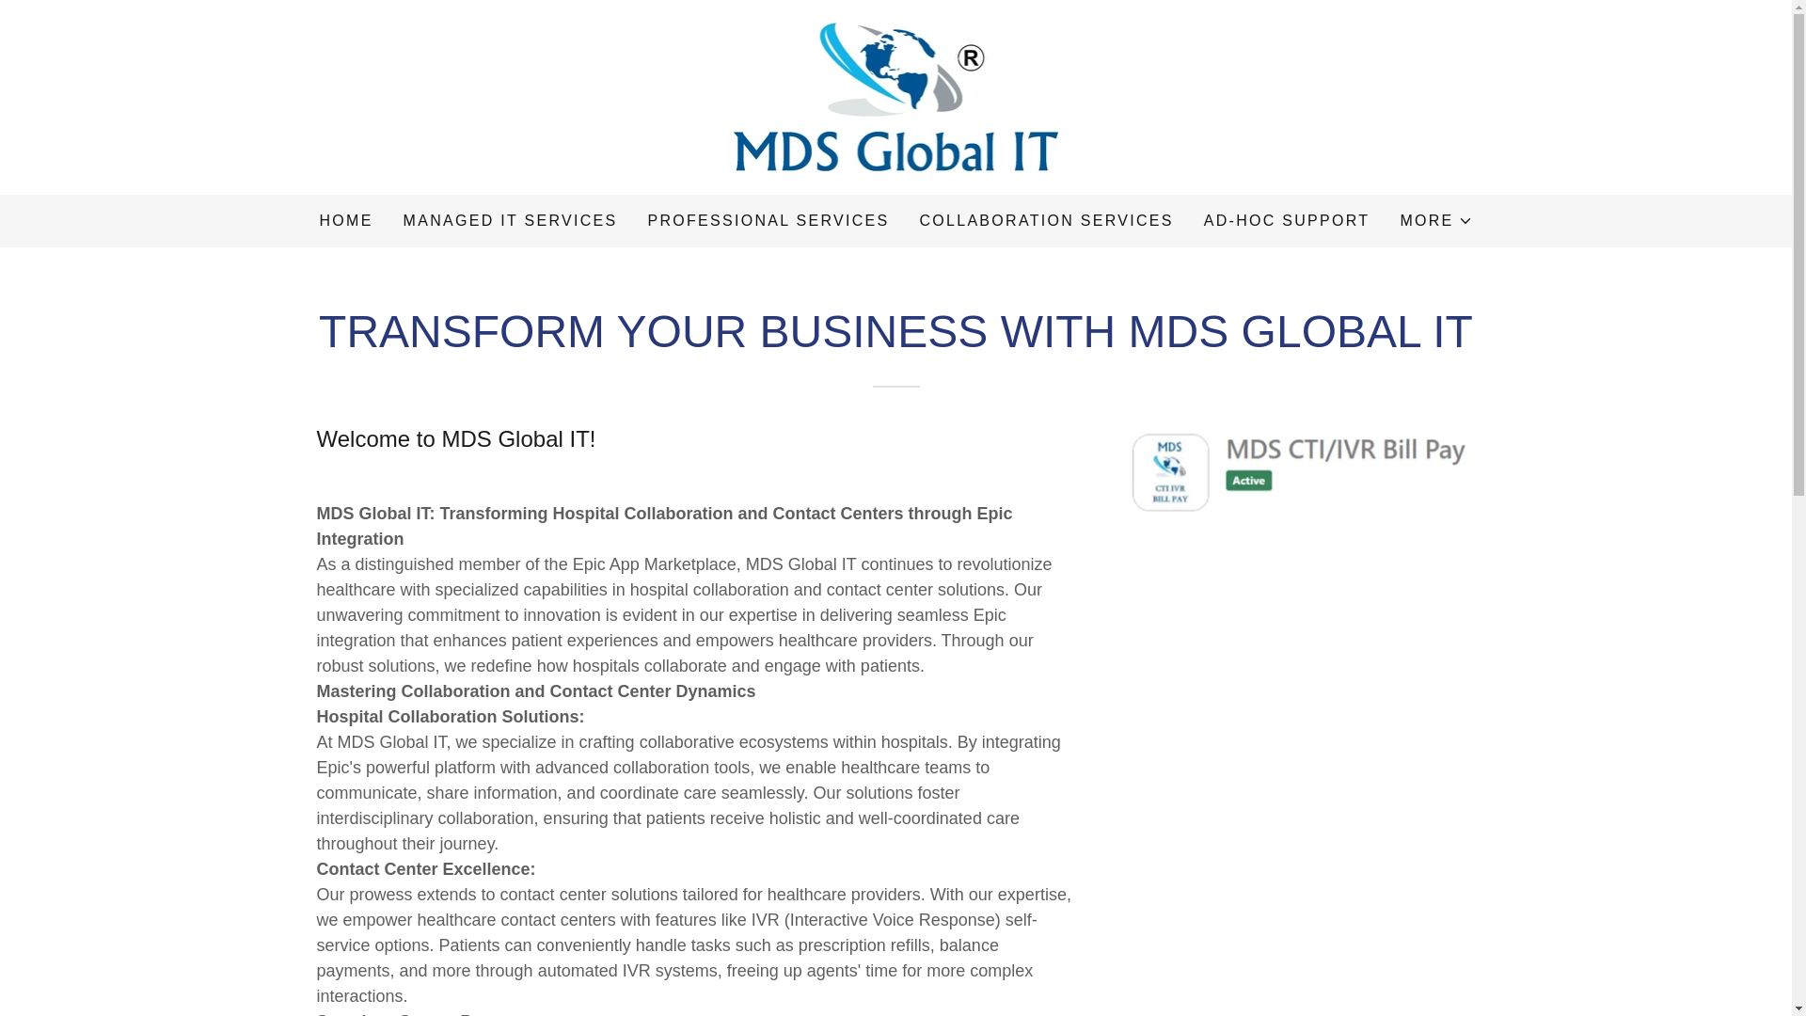  I want to click on AD-HOC SUPPORT, so click(1287, 220).